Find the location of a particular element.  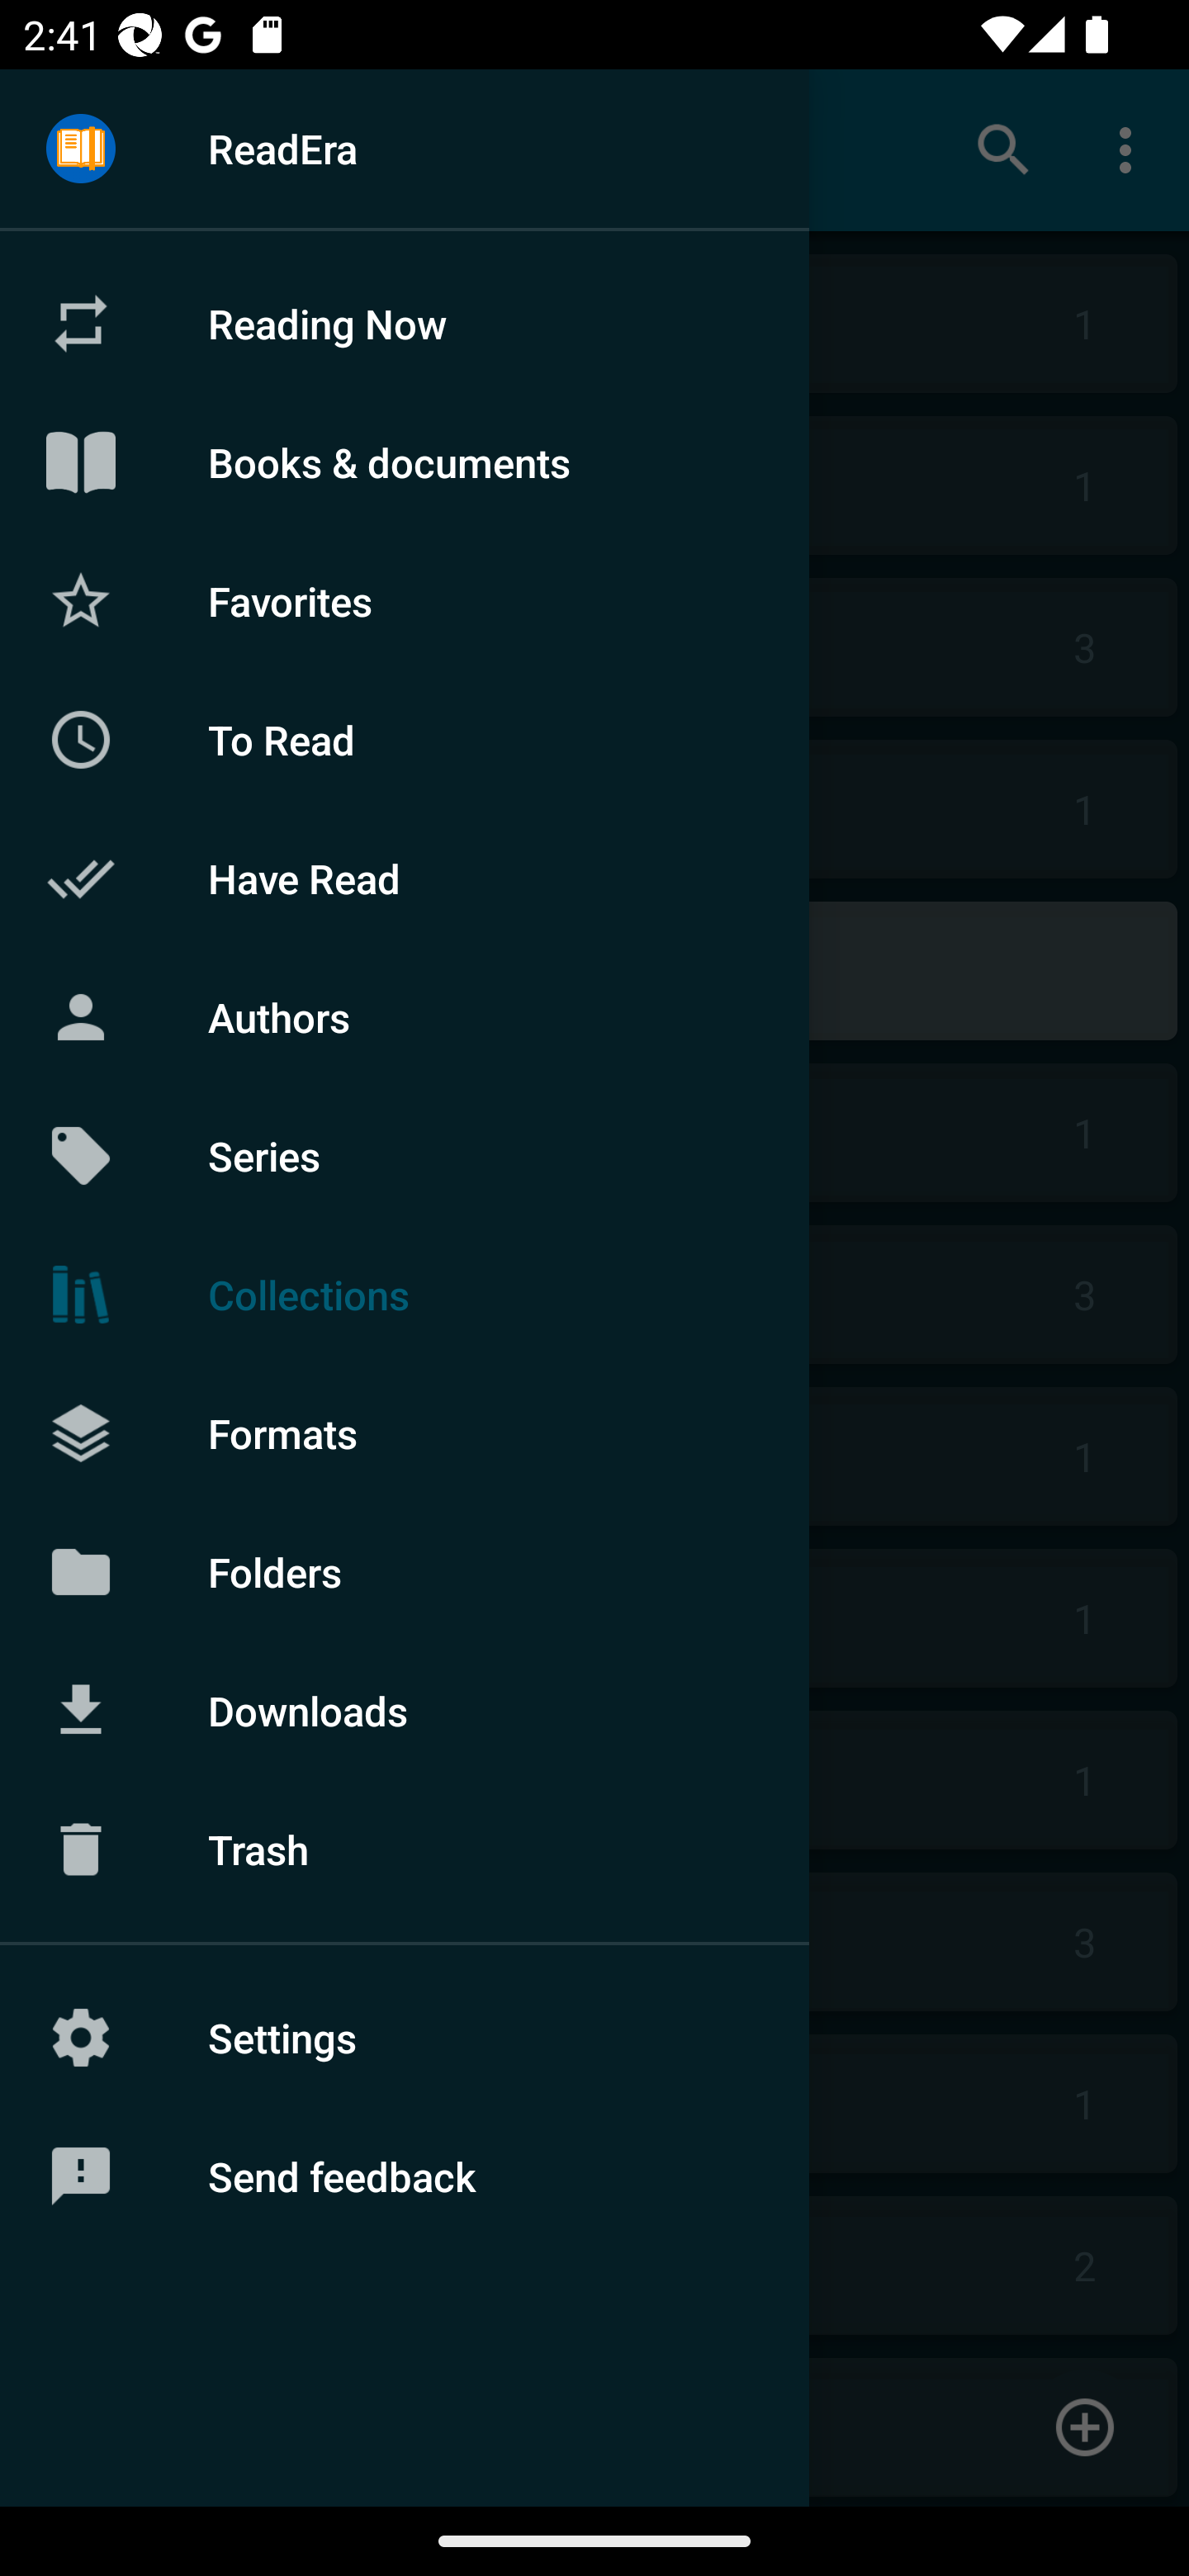

Downloads is located at coordinates (405, 1710).